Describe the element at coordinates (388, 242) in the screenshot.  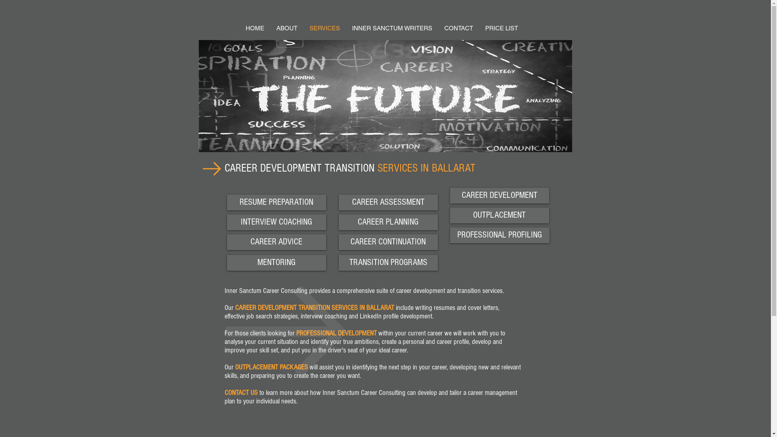
I see `CAREER CONTINUATION` at that location.